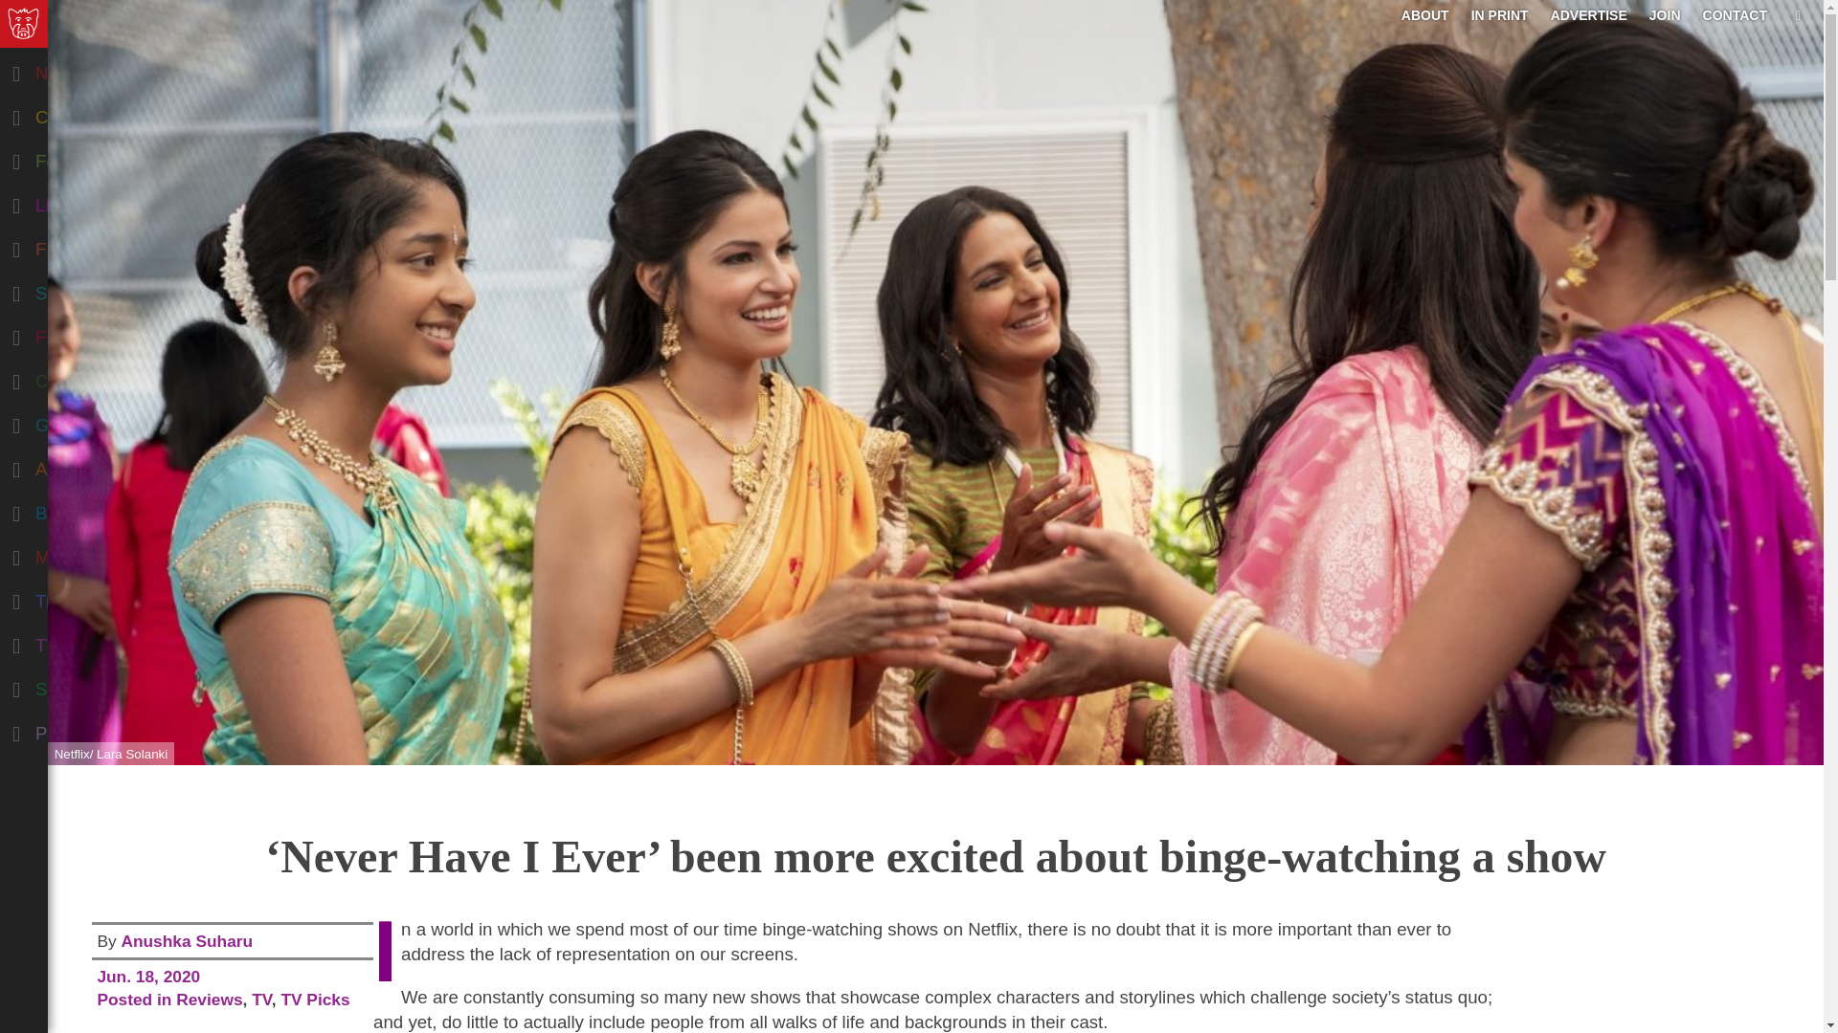  Describe the element at coordinates (100, 597) in the screenshot. I see `Travel` at that location.